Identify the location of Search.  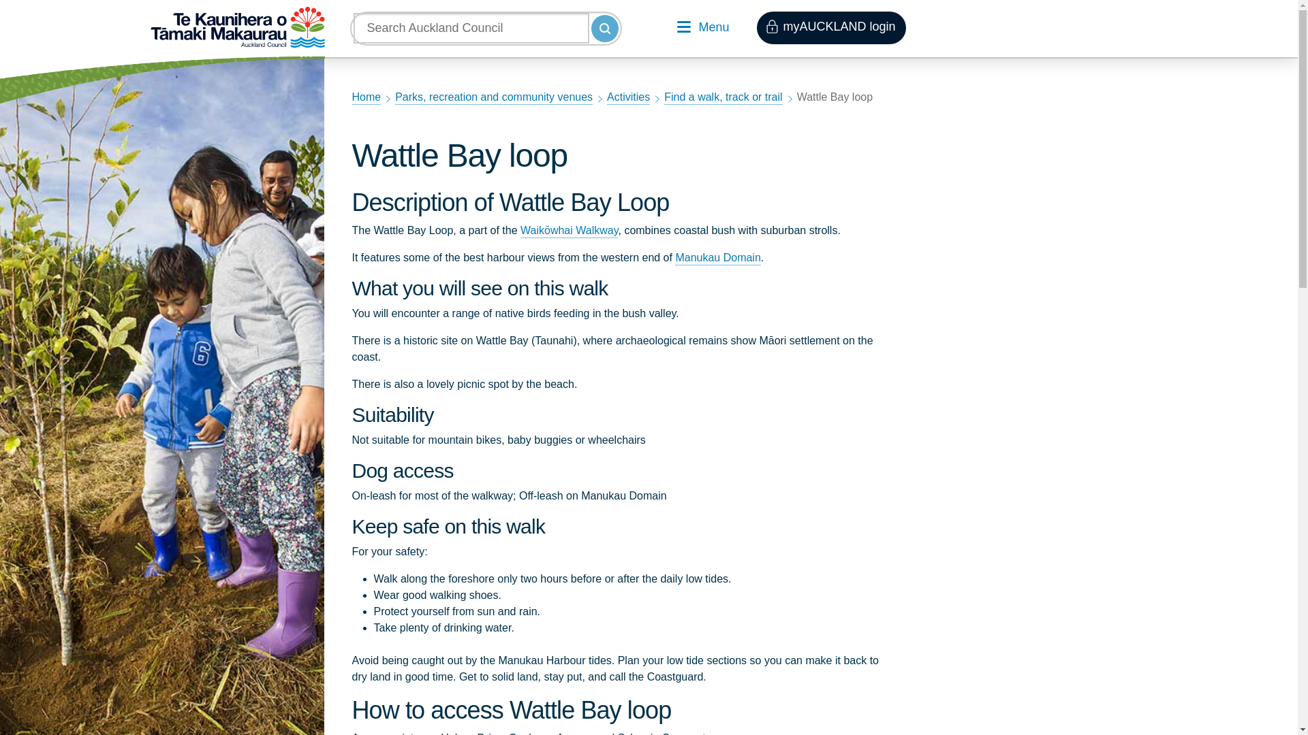
(605, 28).